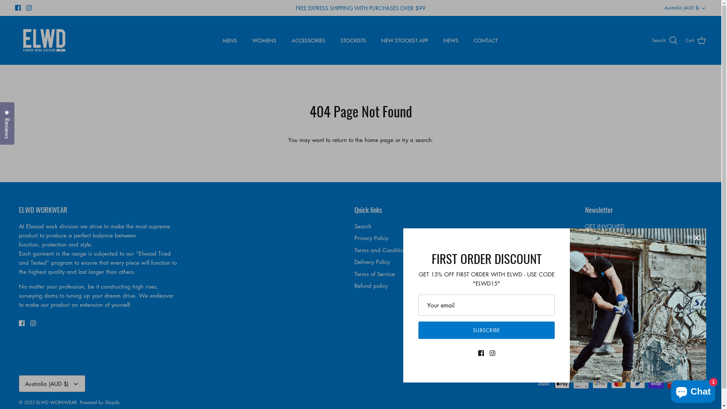  I want to click on Facebook, so click(18, 8).